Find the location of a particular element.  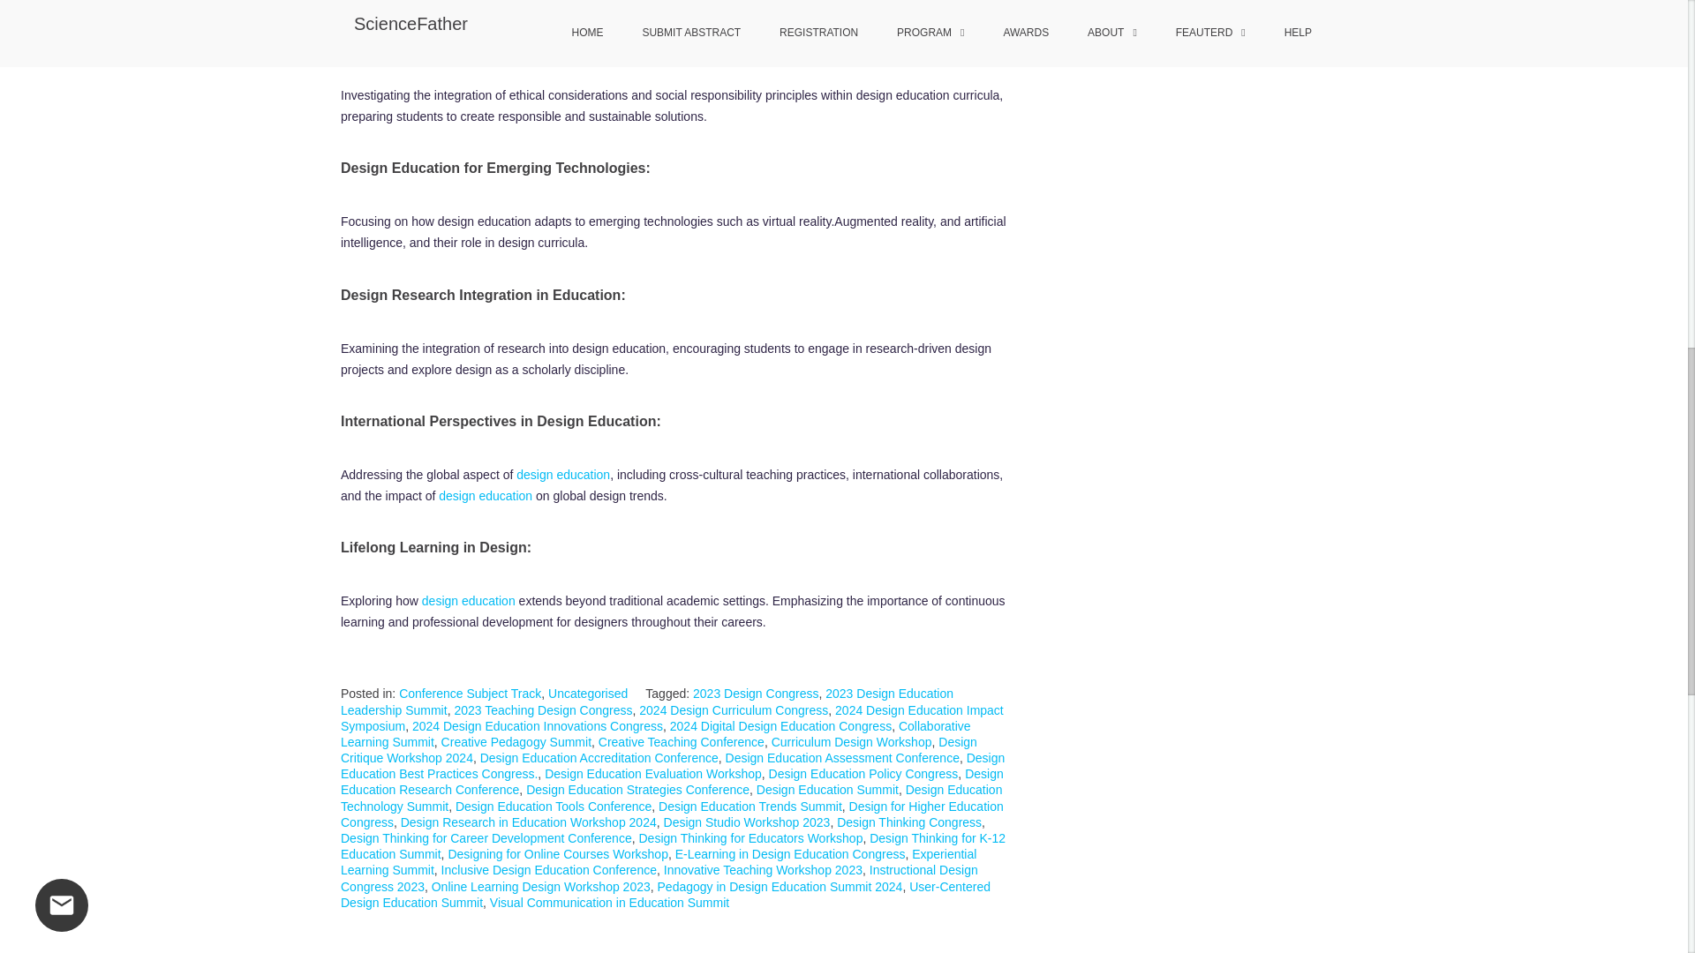

Collaborative Learning Summit is located at coordinates (655, 734).